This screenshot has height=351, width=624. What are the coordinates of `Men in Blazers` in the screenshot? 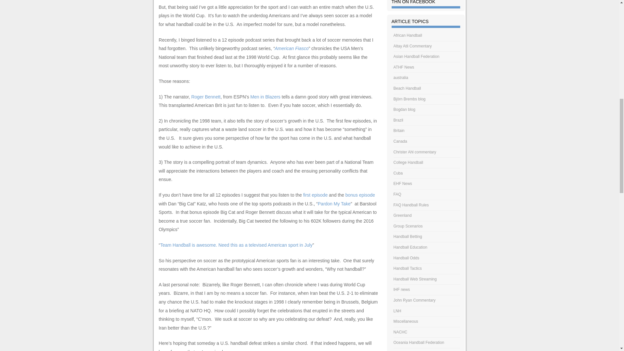 It's located at (265, 97).